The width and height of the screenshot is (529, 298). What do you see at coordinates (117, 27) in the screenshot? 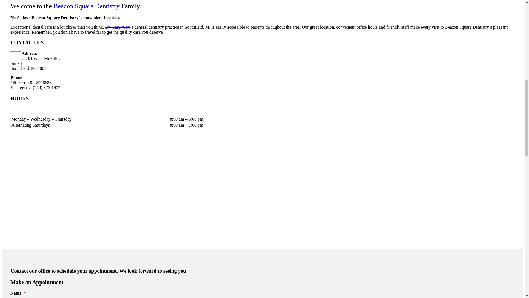
I see `Dr. Gary Warr` at bounding box center [117, 27].